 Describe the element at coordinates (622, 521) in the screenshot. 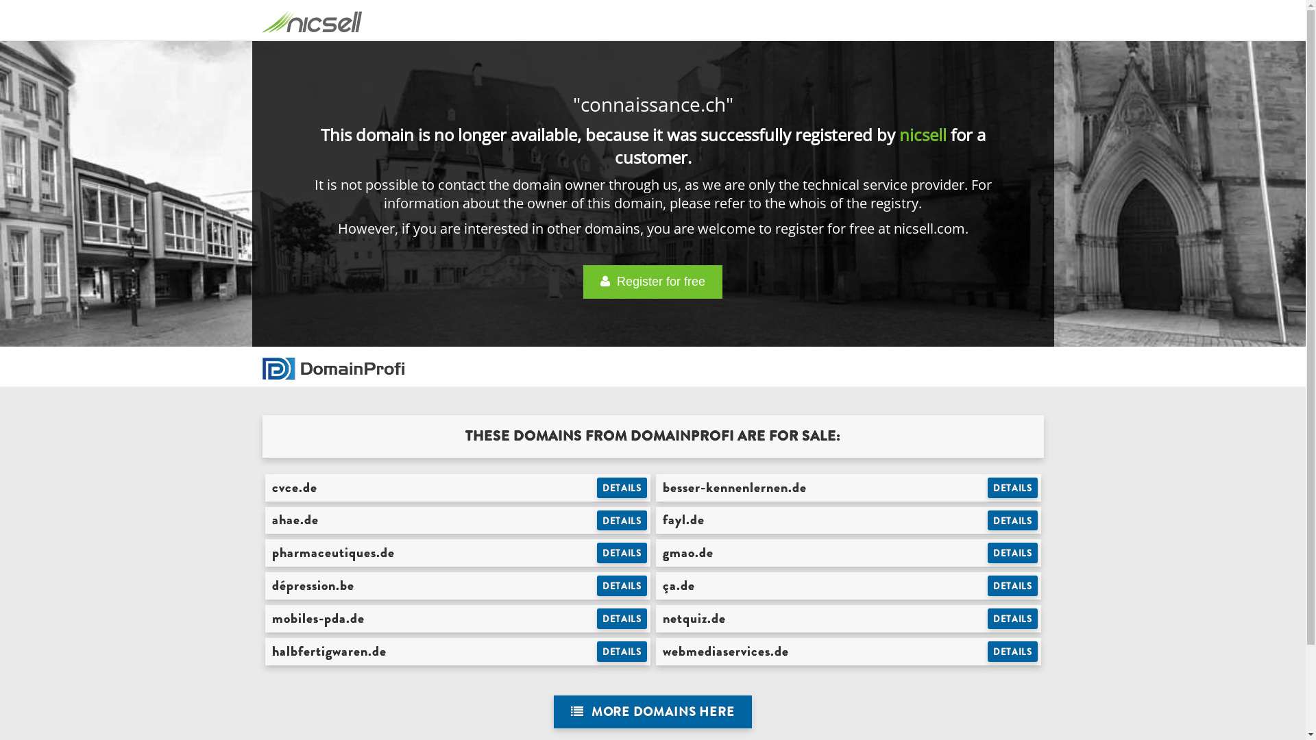

I see `DETAILS` at that location.